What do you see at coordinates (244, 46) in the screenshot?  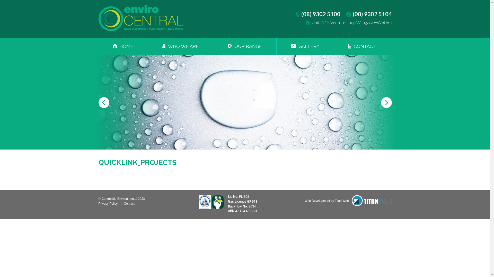 I see `OUR RANGE` at bounding box center [244, 46].